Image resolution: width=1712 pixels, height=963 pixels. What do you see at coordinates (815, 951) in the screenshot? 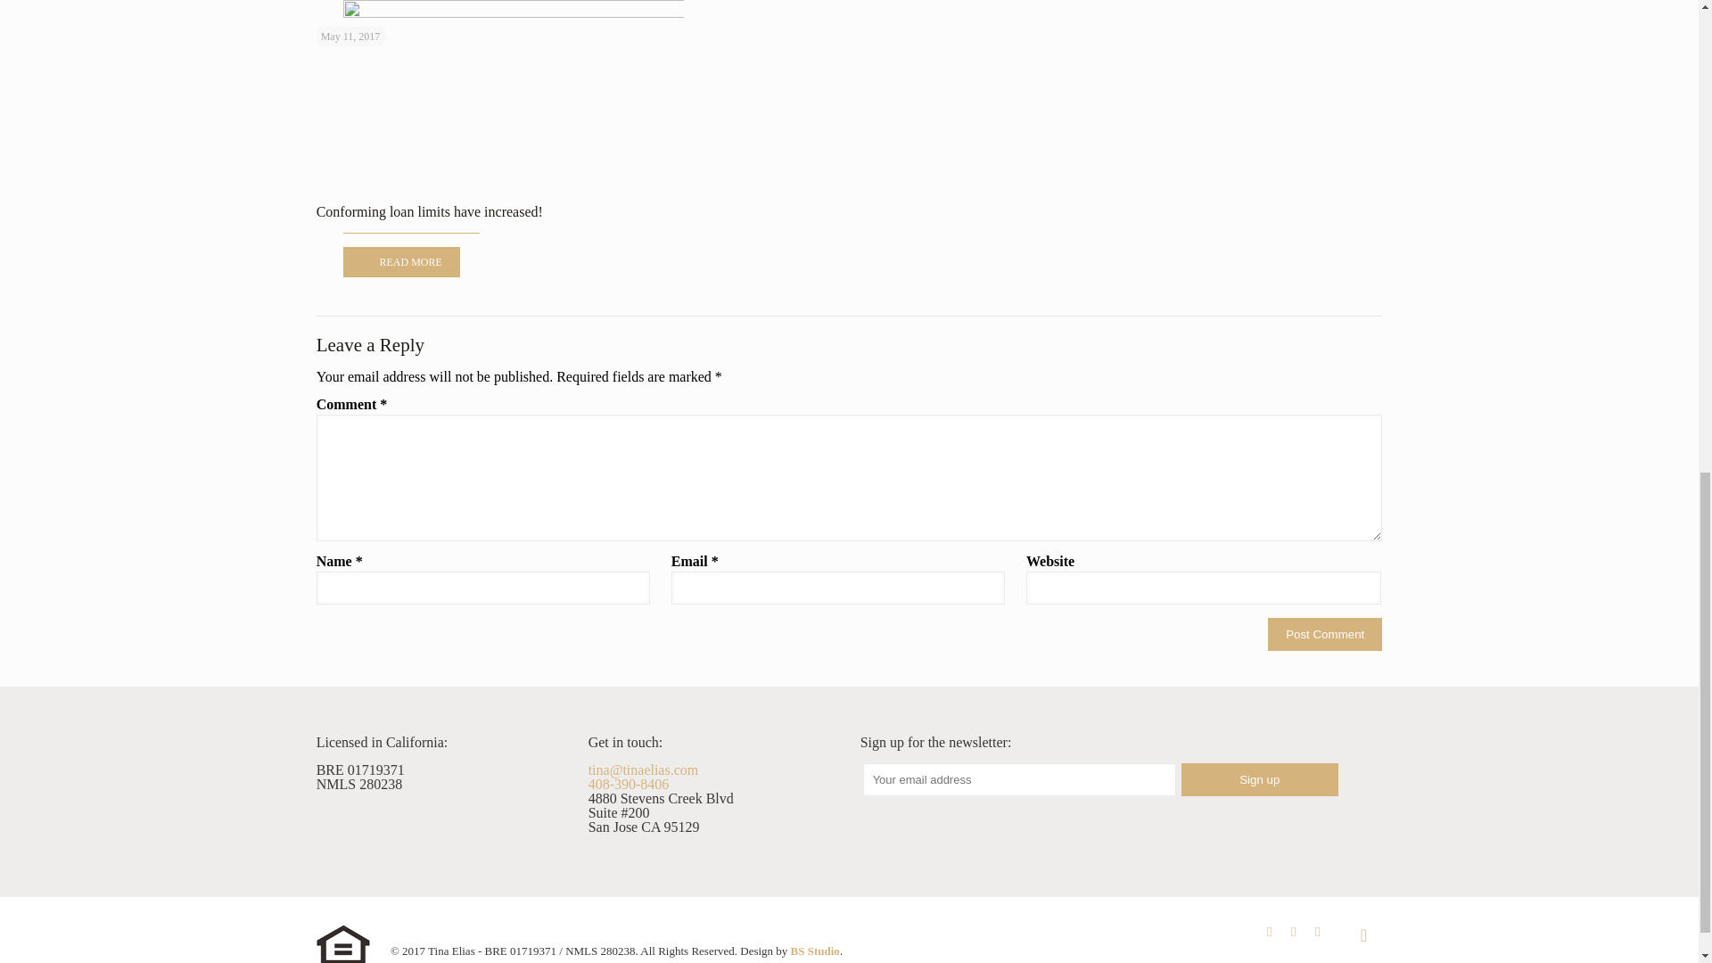
I see `BS Studio` at bounding box center [815, 951].